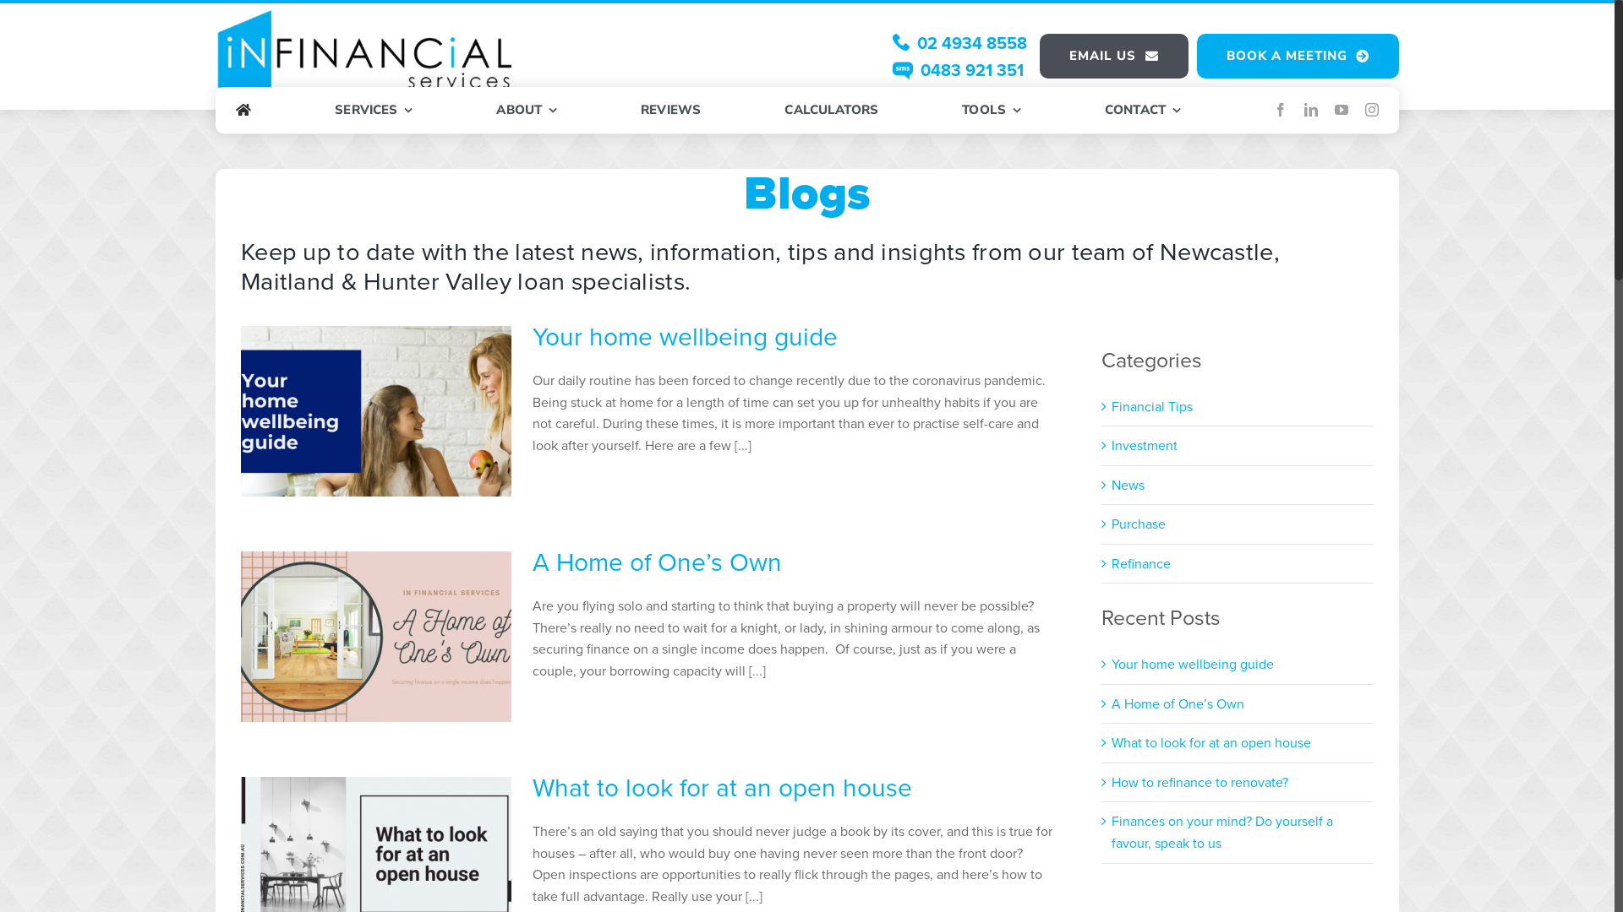  Describe the element at coordinates (991, 111) in the screenshot. I see `TOOLS` at that location.